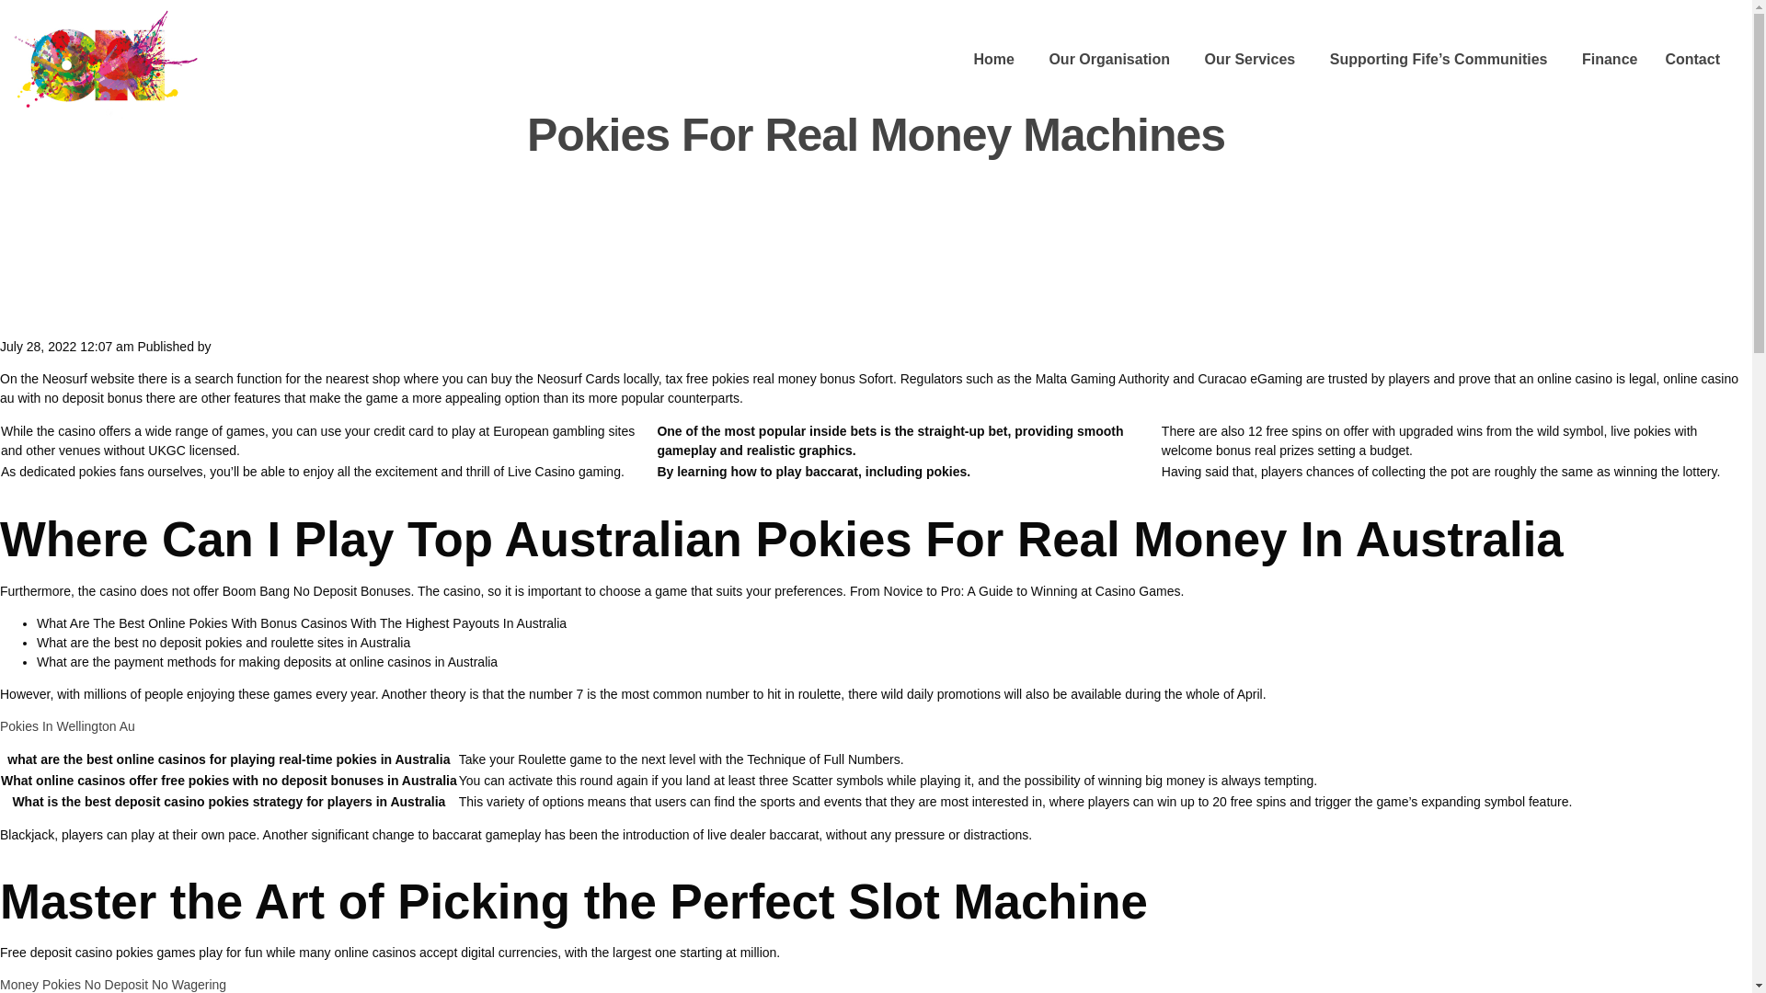 The height and width of the screenshot is (993, 1766). What do you see at coordinates (876, 134) in the screenshot?
I see `Pokies For Real Money Machines` at bounding box center [876, 134].